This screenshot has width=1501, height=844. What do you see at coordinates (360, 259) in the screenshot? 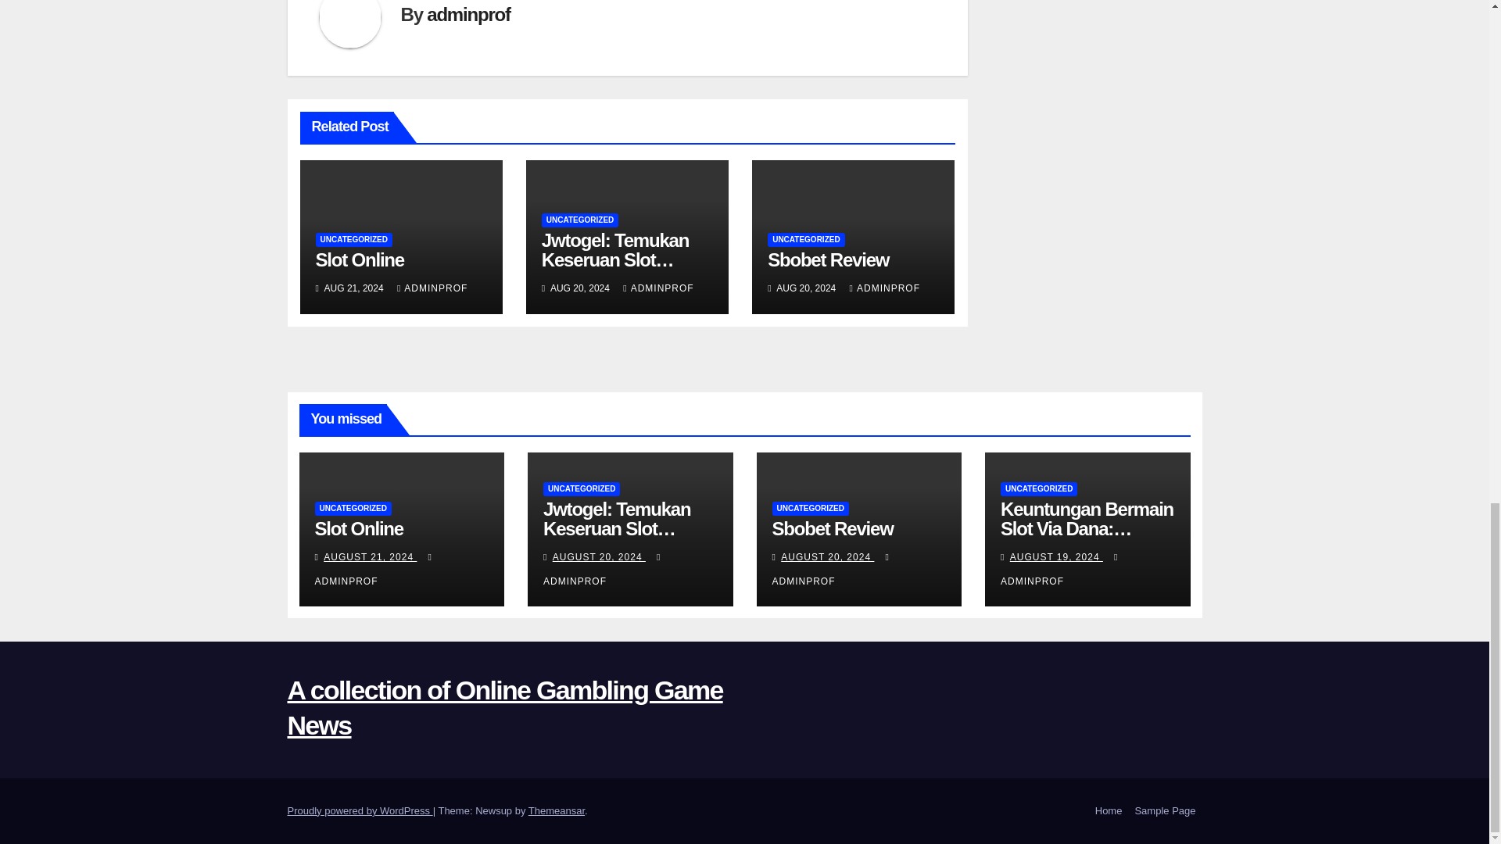
I see `Permalink to: Slot Online` at bounding box center [360, 259].